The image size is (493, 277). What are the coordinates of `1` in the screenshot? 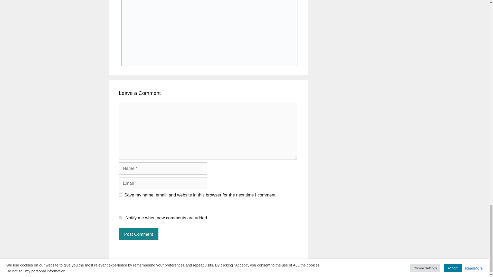 It's located at (120, 217).